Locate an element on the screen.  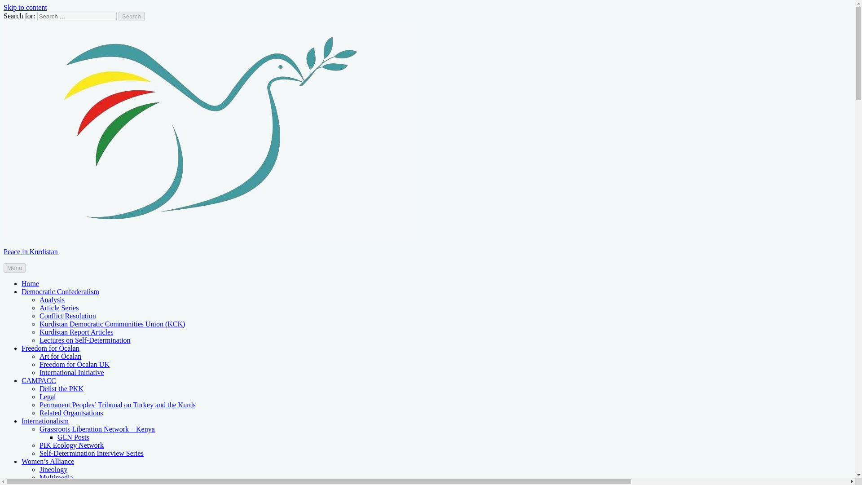
Search for: is located at coordinates (76, 16).